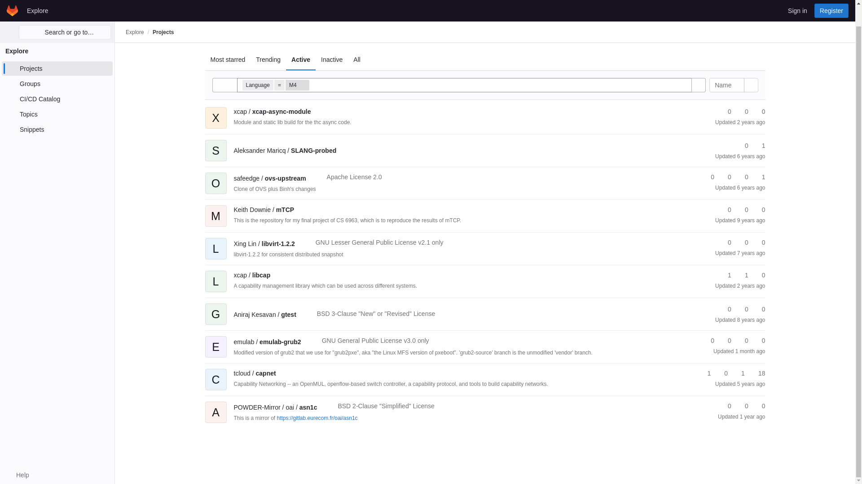  I want to click on X, so click(215, 111).